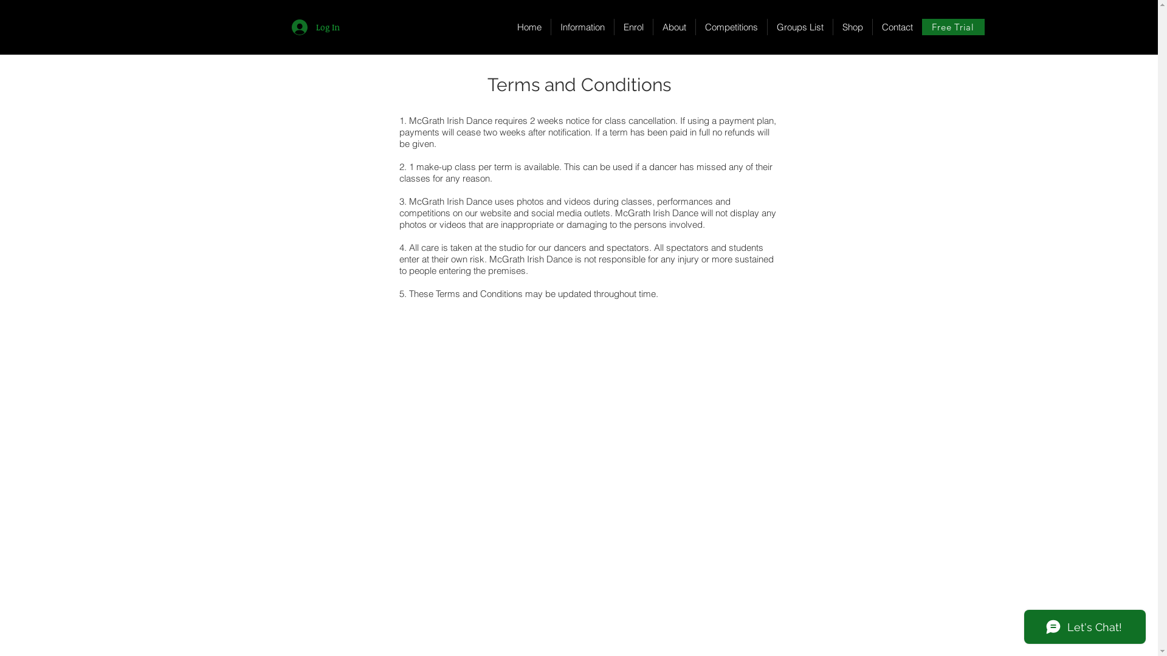 The height and width of the screenshot is (656, 1167). Describe the element at coordinates (529, 27) in the screenshot. I see `Home` at that location.